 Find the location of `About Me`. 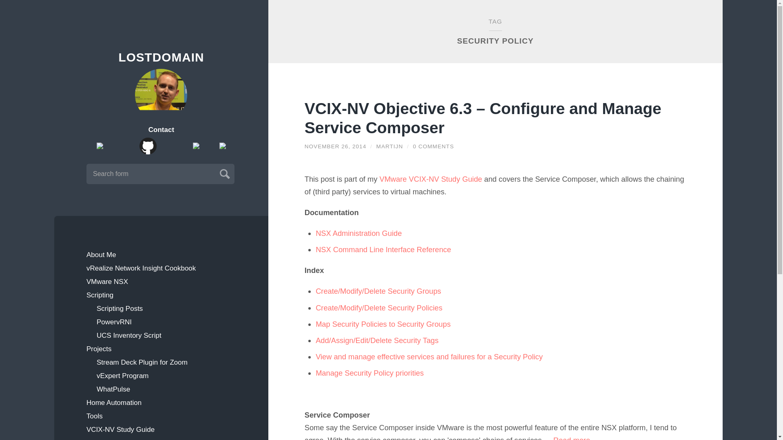

About Me is located at coordinates (161, 255).